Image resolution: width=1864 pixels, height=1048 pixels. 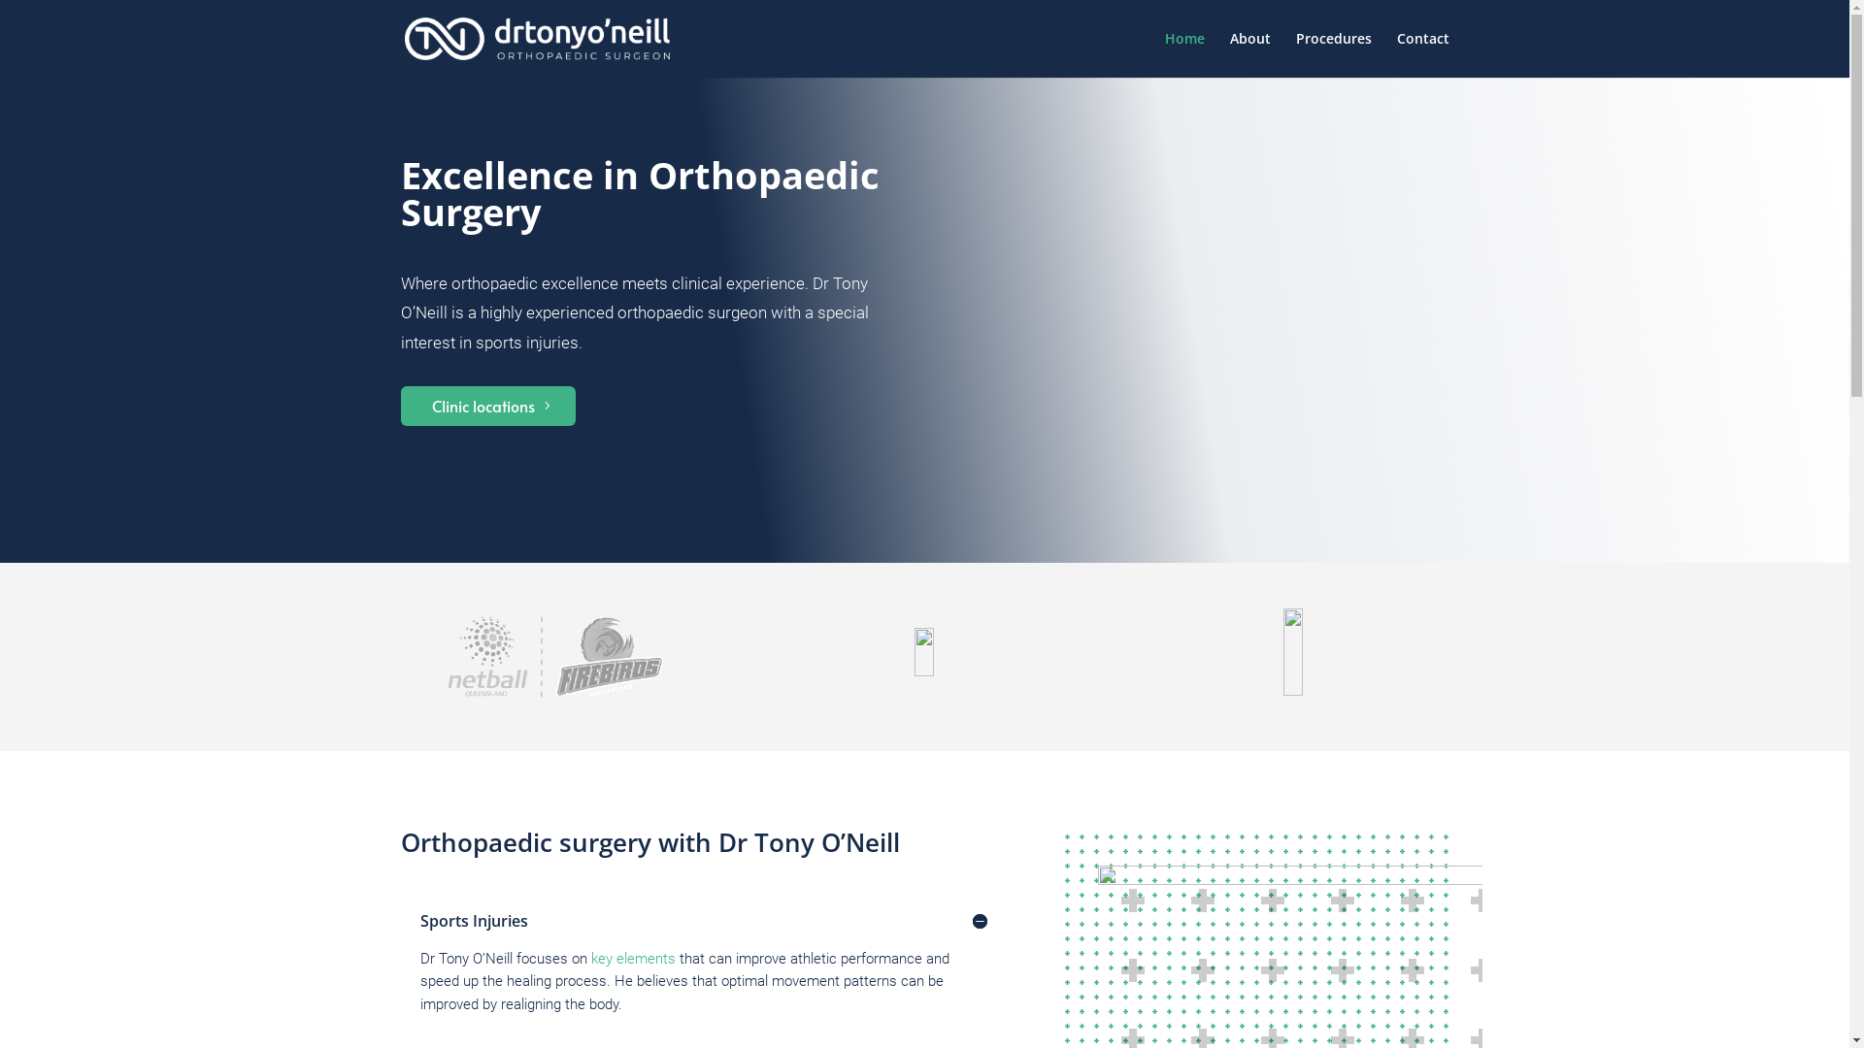 I want to click on Clinic locations, so click(x=487, y=406).